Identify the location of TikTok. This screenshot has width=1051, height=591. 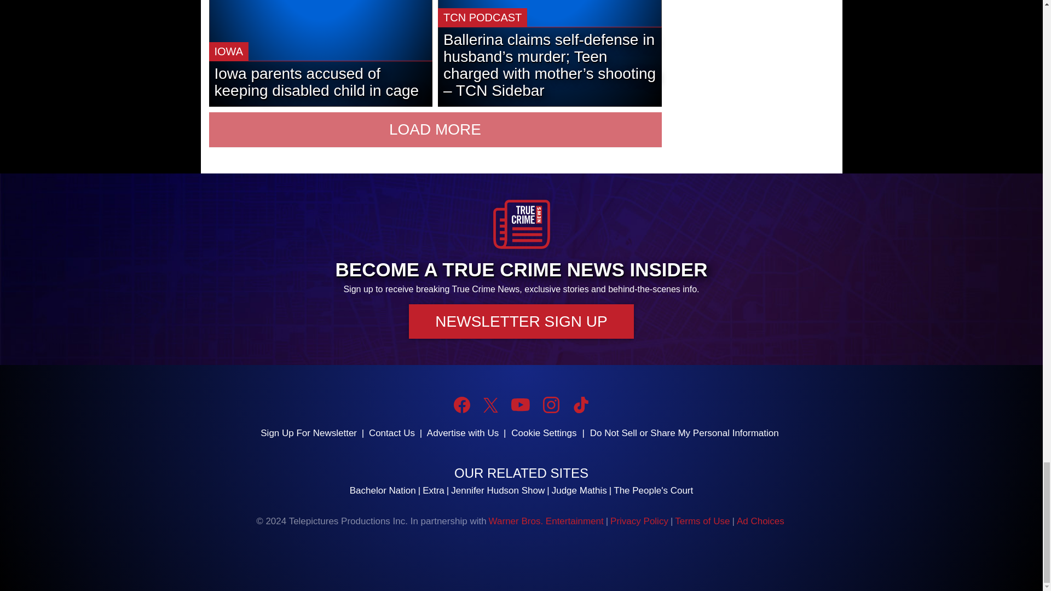
(580, 404).